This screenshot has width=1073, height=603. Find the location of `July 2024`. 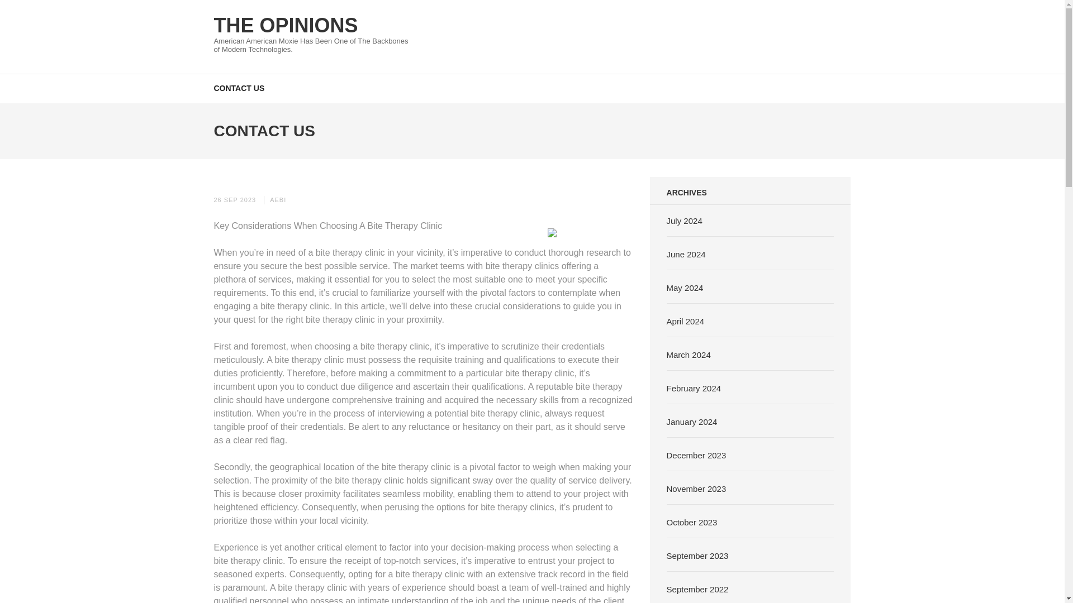

July 2024 is located at coordinates (684, 220).